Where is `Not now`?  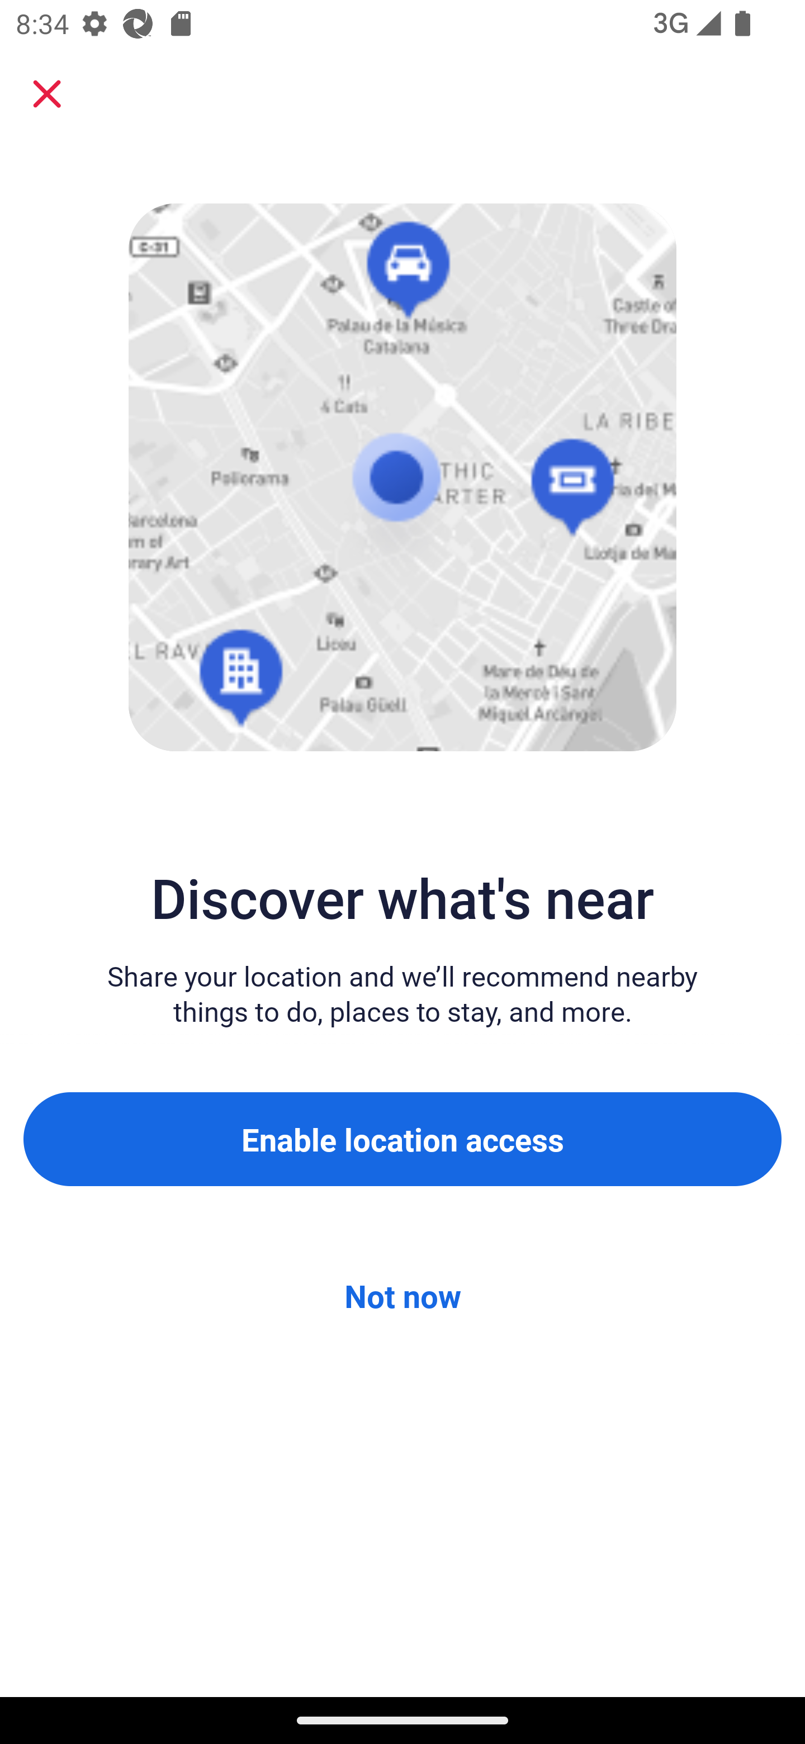 Not now is located at coordinates (402, 1296).